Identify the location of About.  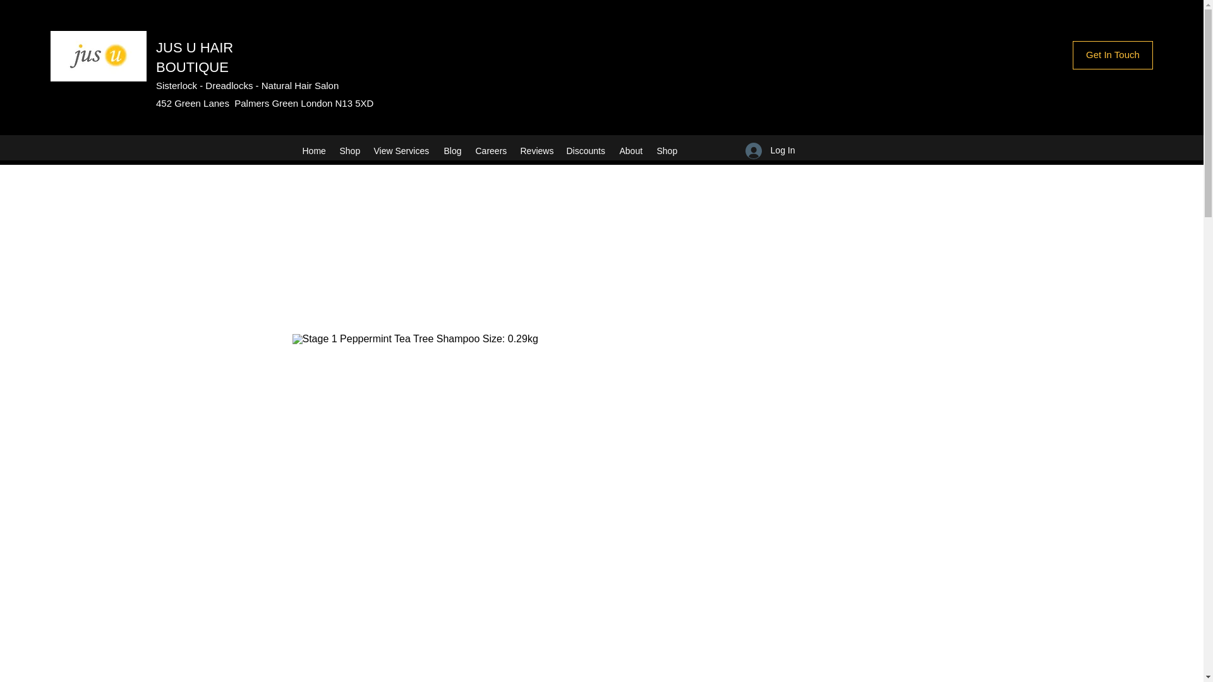
(631, 150).